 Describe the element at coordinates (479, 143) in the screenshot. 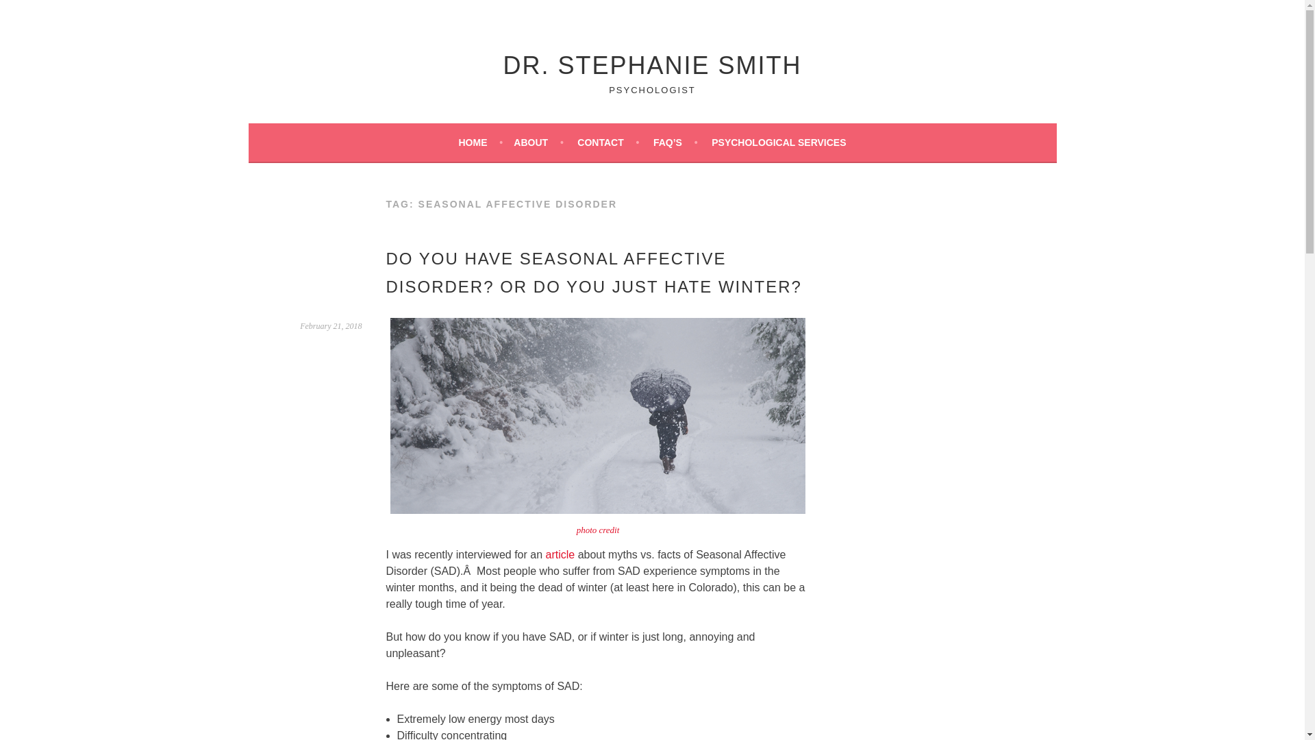

I see `HOME` at that location.